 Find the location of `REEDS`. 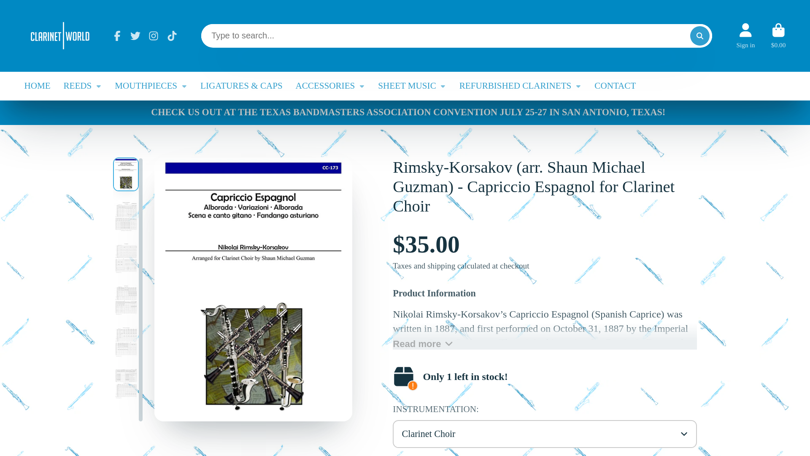

REEDS is located at coordinates (82, 86).